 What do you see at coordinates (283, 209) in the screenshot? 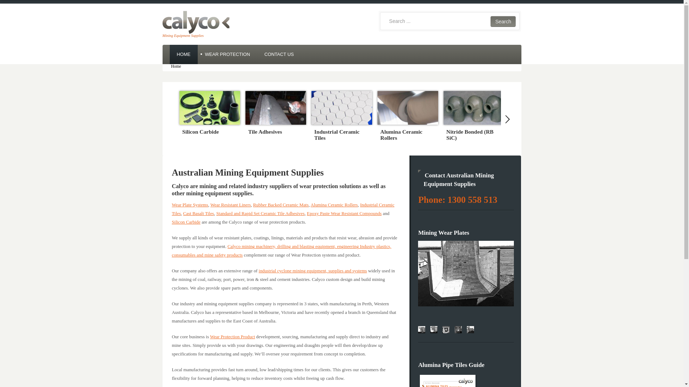
I see `Industrial Ceramic Tiles` at bounding box center [283, 209].